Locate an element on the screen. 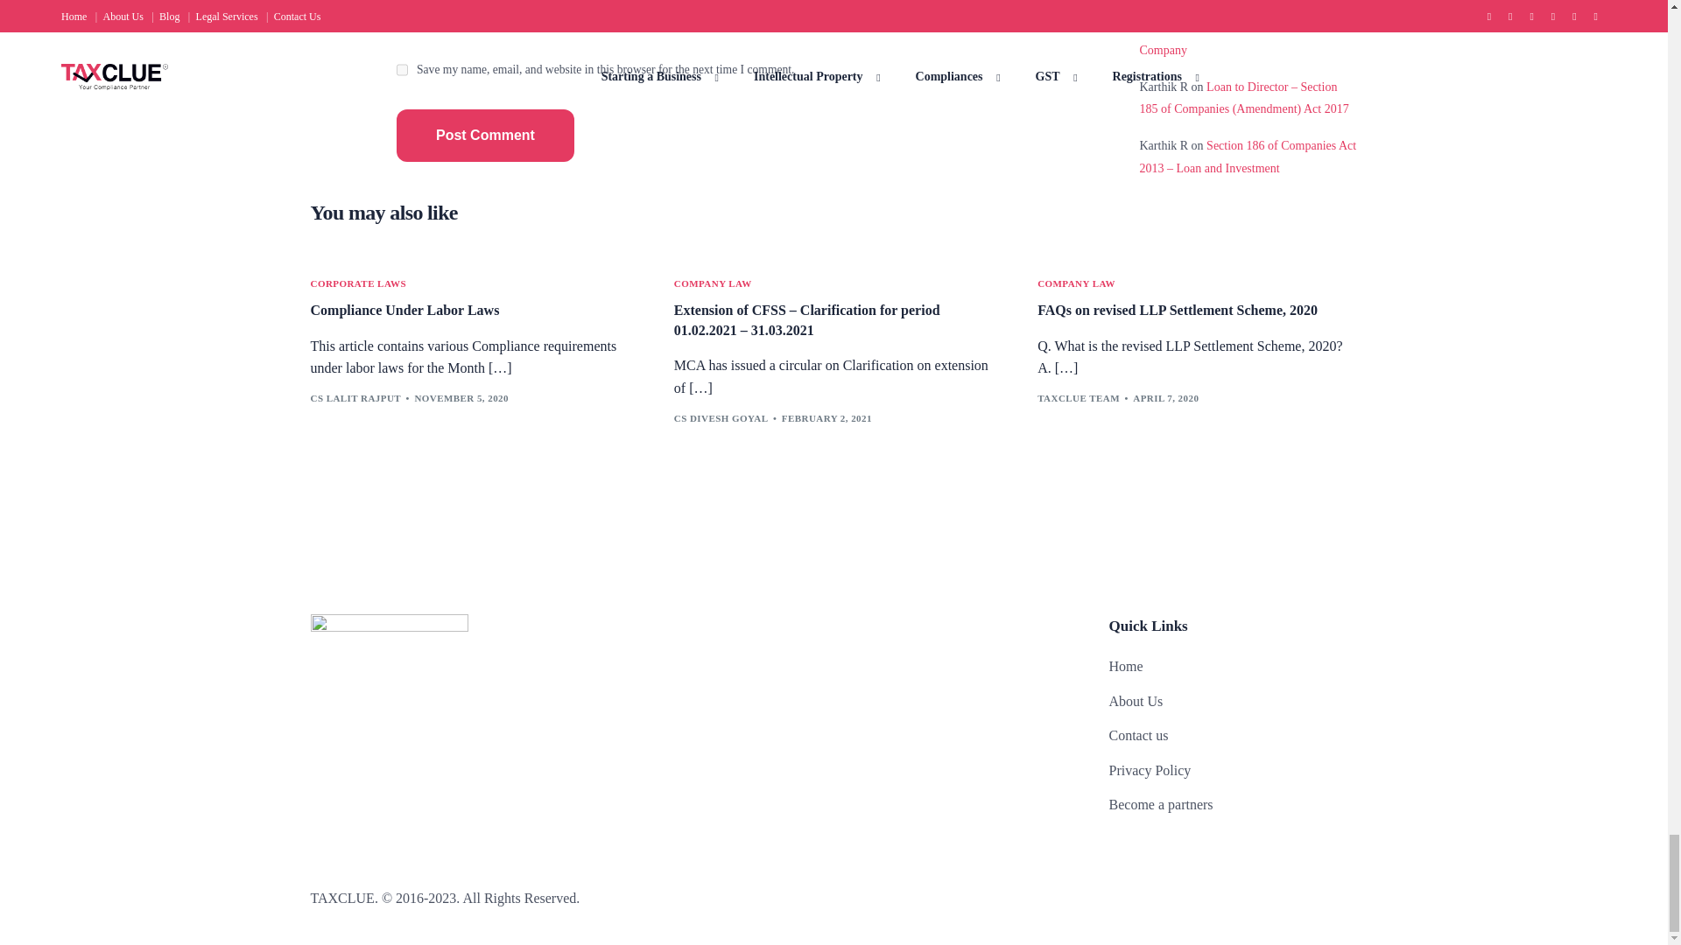  View Company Law posts is located at coordinates (1076, 283).